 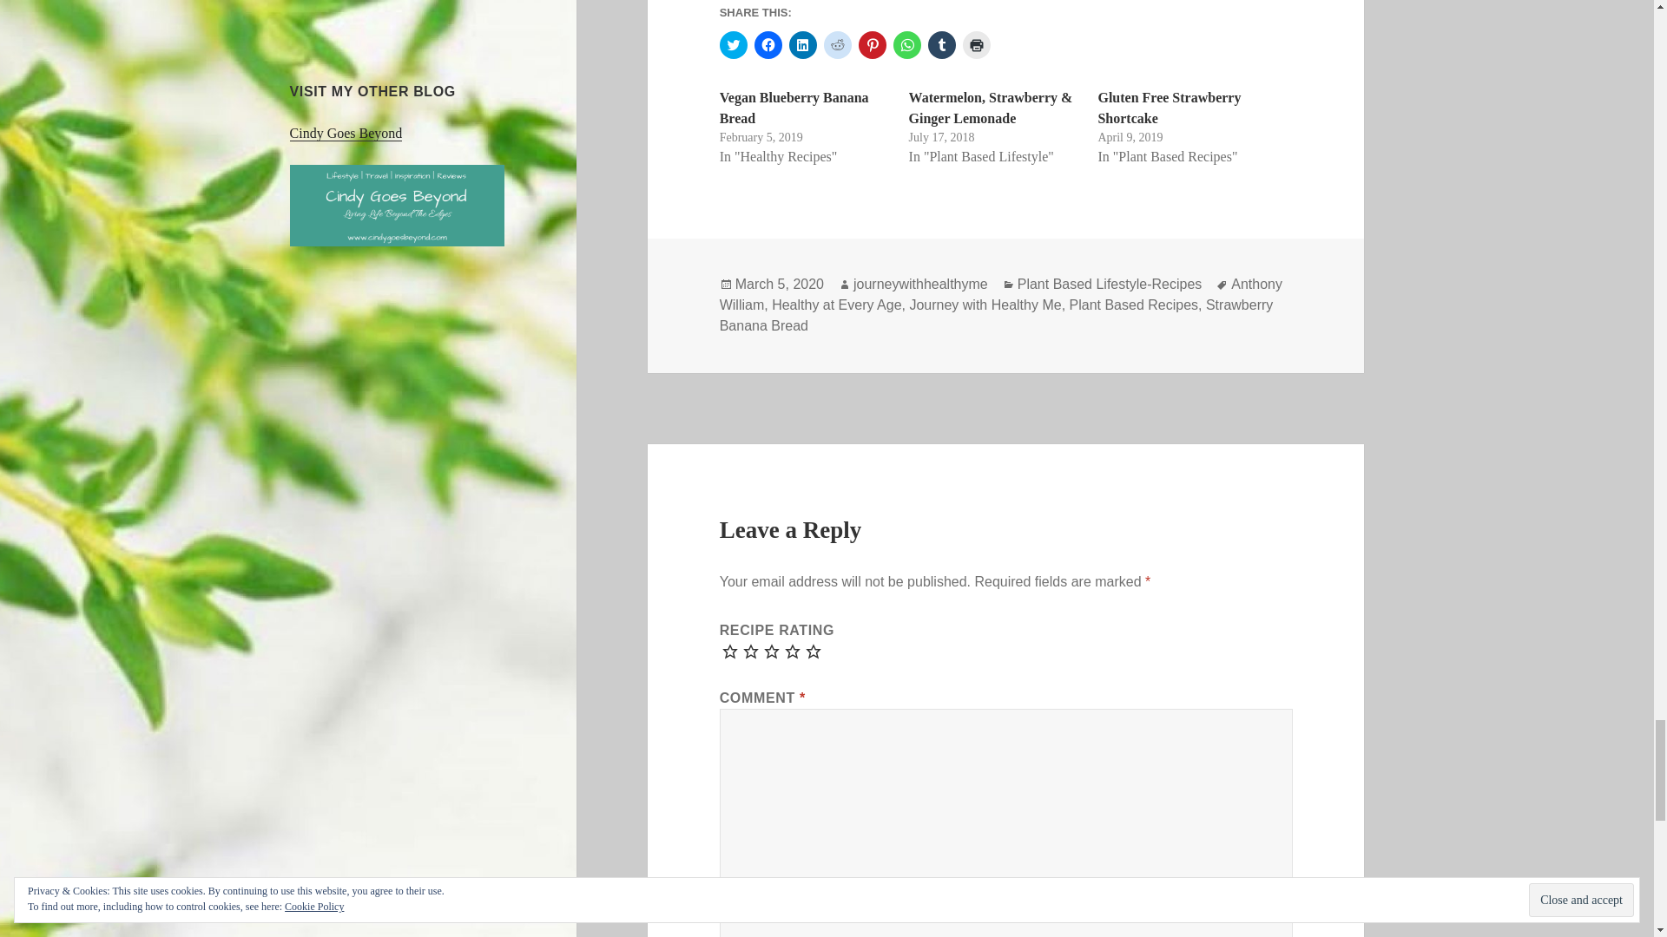 What do you see at coordinates (1169, 108) in the screenshot?
I see `Gluten Free Strawberry Shortcake` at bounding box center [1169, 108].